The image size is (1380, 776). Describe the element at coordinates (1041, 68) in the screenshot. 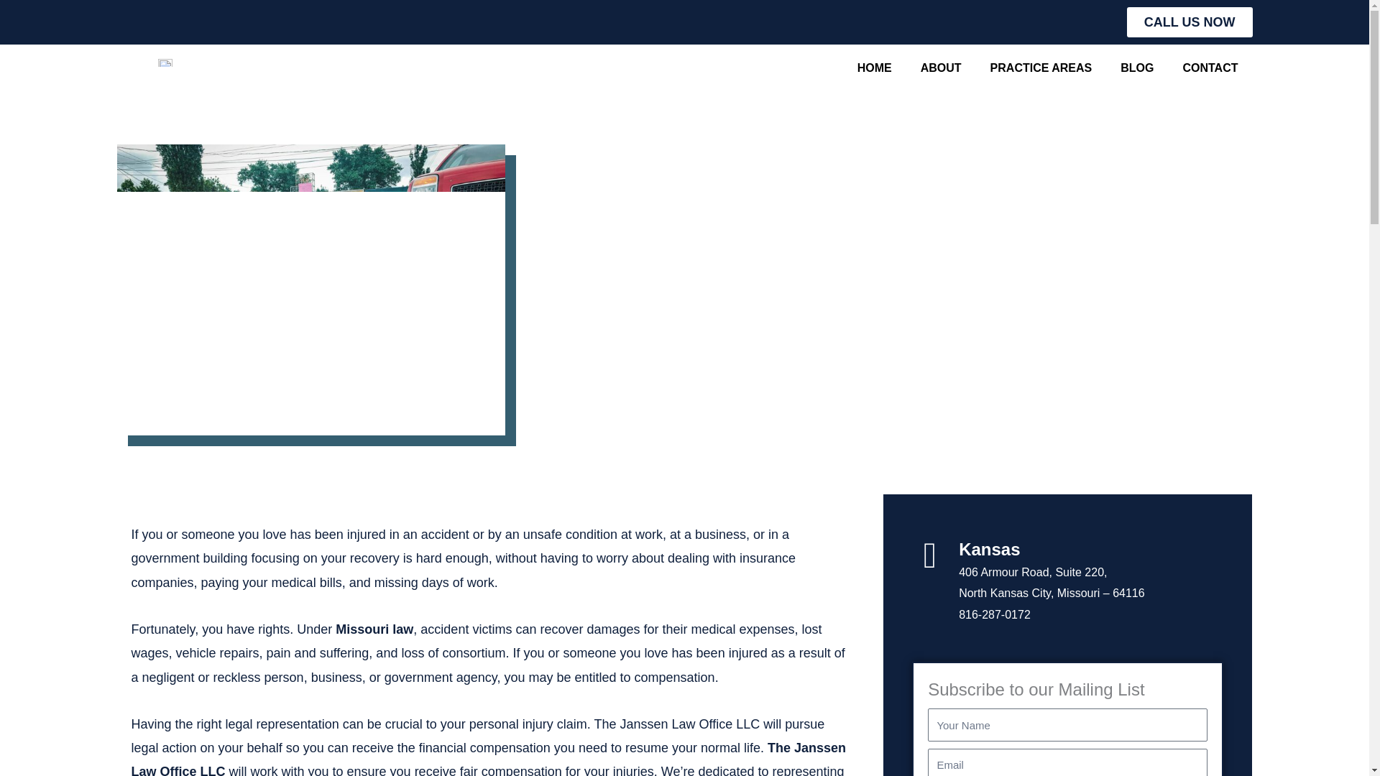

I see `PRACTICE AREAS` at that location.